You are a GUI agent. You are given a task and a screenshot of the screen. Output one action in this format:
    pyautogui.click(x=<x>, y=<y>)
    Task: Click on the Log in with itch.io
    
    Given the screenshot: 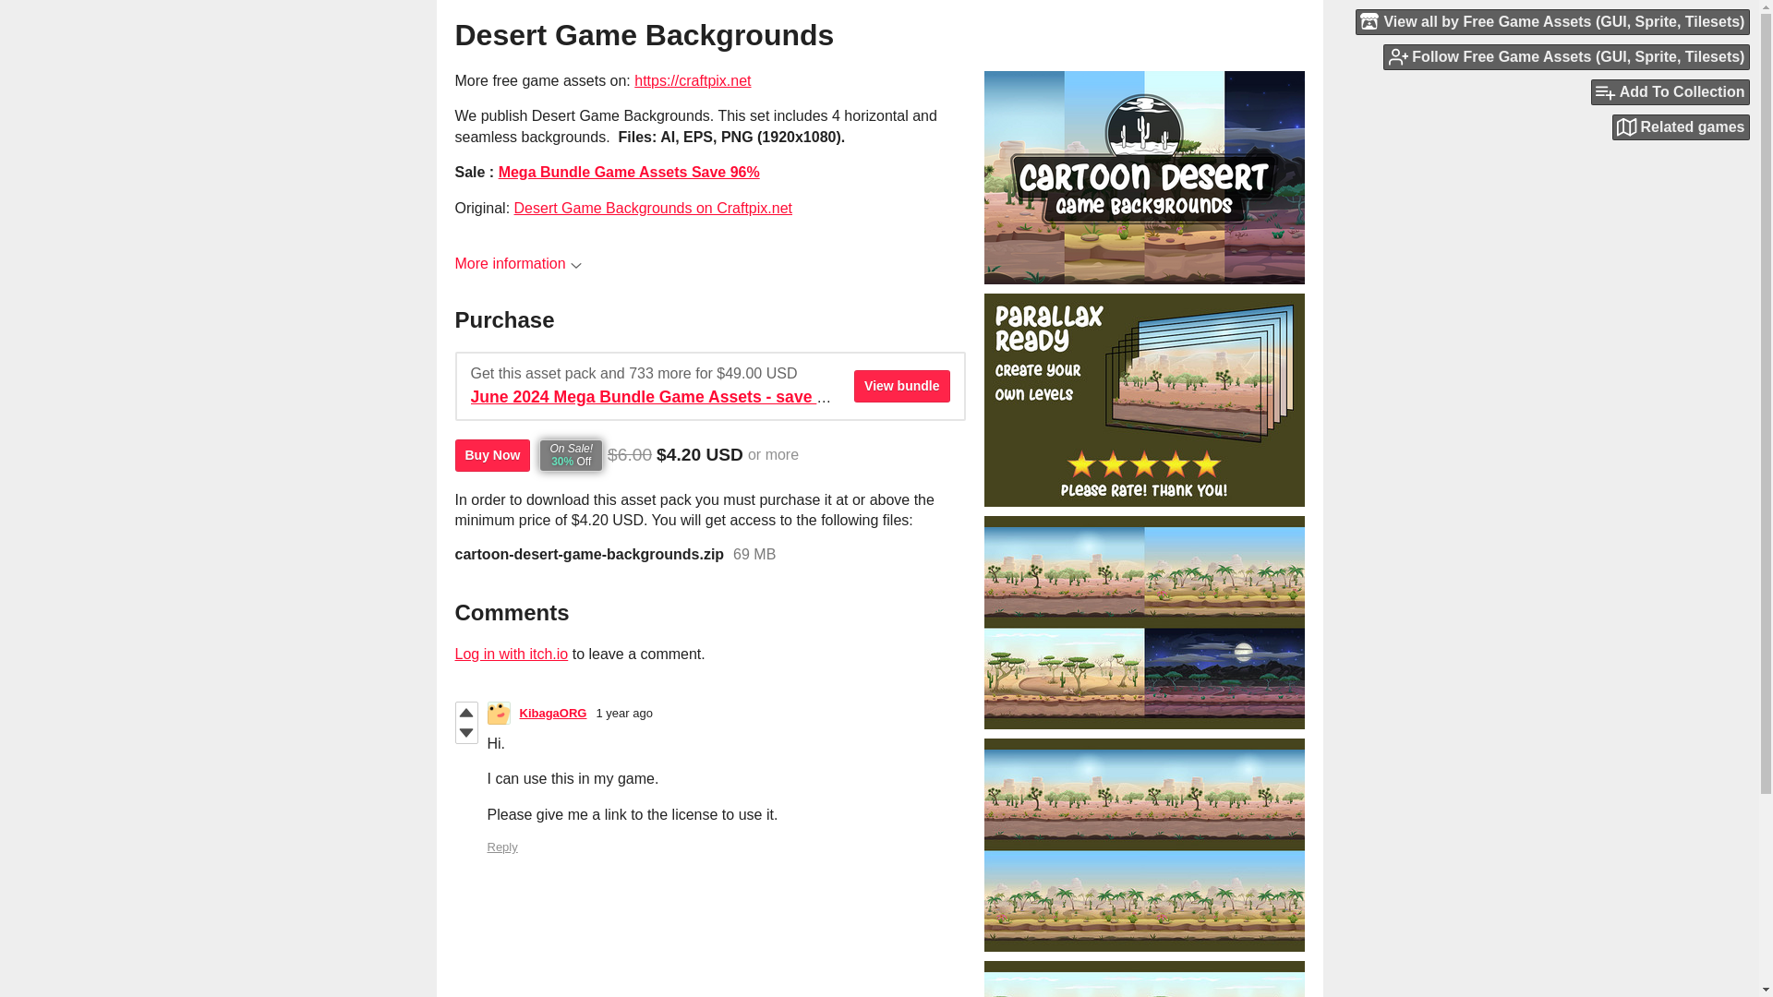 What is the action you would take?
    pyautogui.click(x=510, y=654)
    